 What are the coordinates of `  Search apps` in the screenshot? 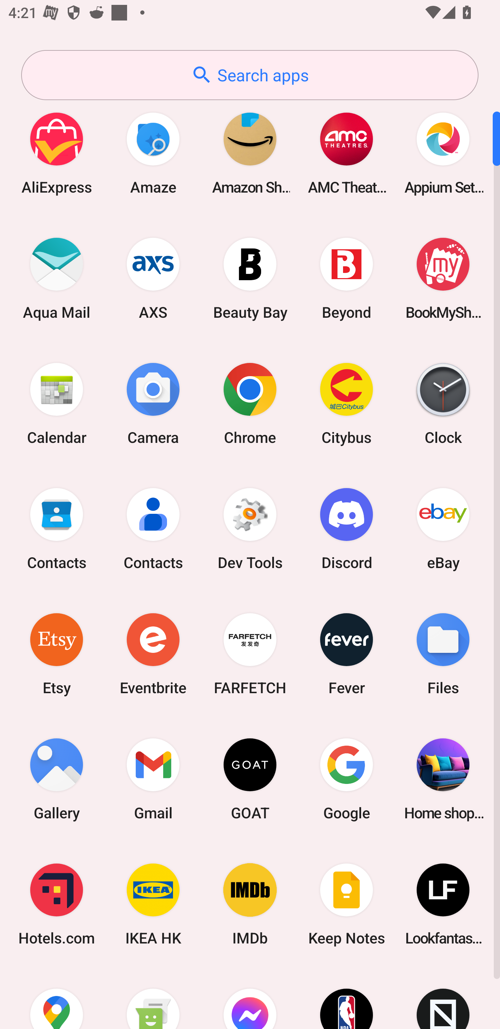 It's located at (250, 75).